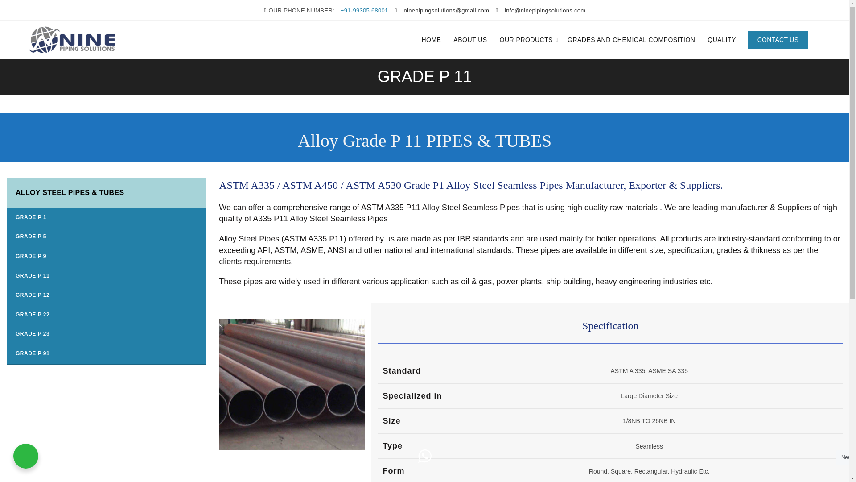  What do you see at coordinates (631, 39) in the screenshot?
I see `GRADES AND CHEMICAL COMPOSITION` at bounding box center [631, 39].